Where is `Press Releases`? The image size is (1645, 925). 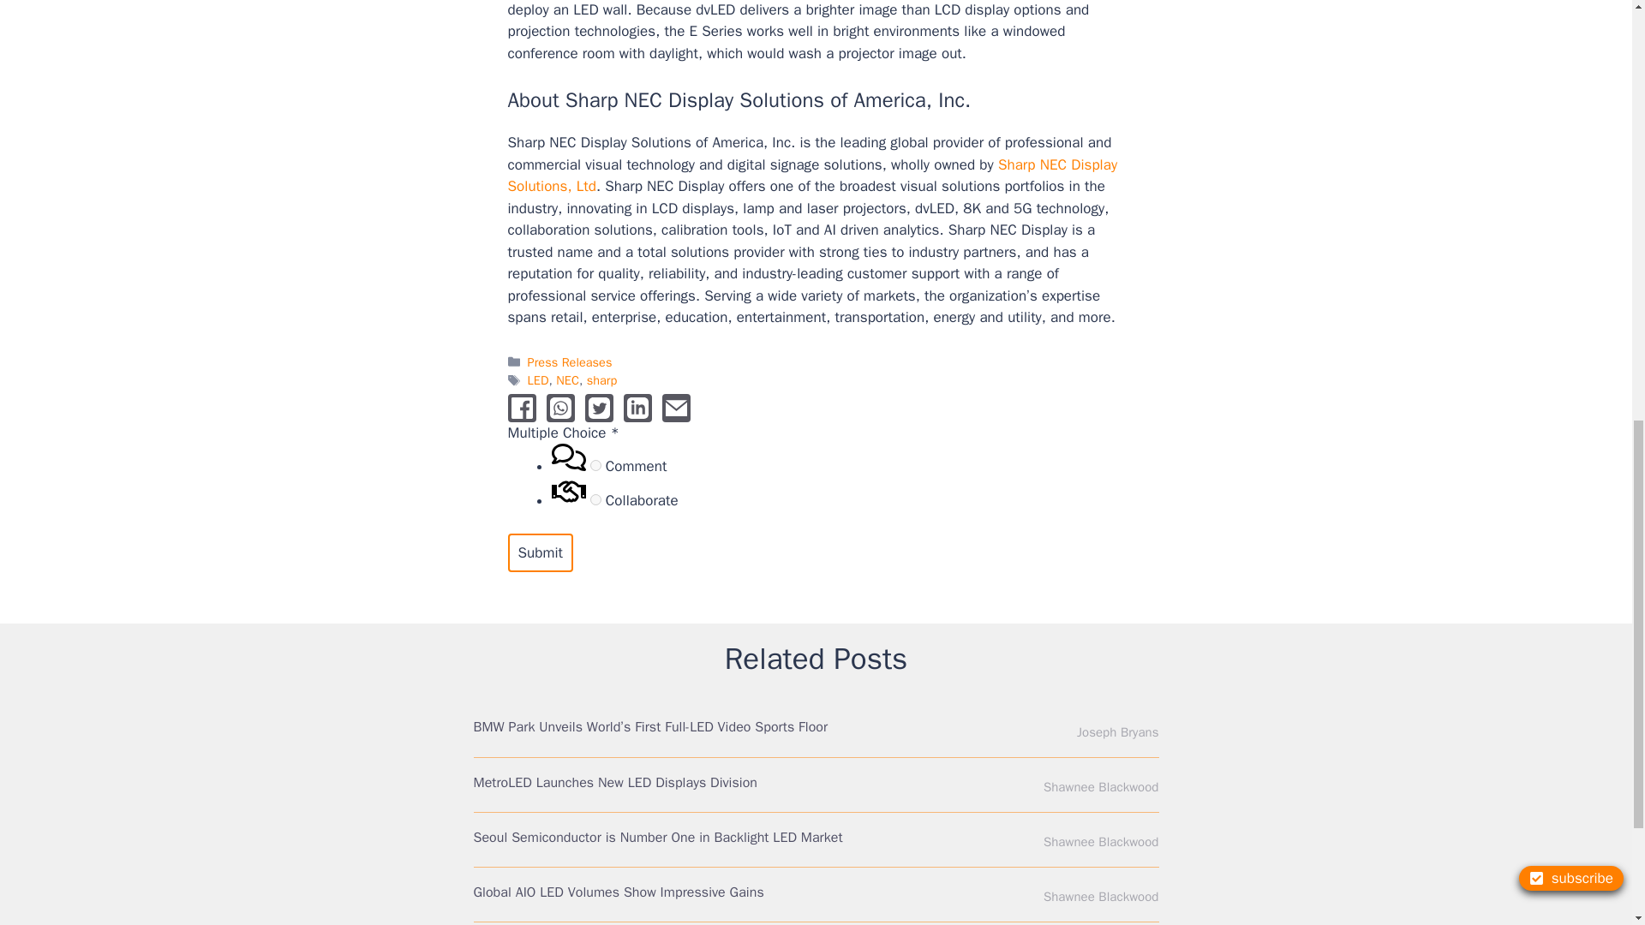 Press Releases is located at coordinates (570, 361).